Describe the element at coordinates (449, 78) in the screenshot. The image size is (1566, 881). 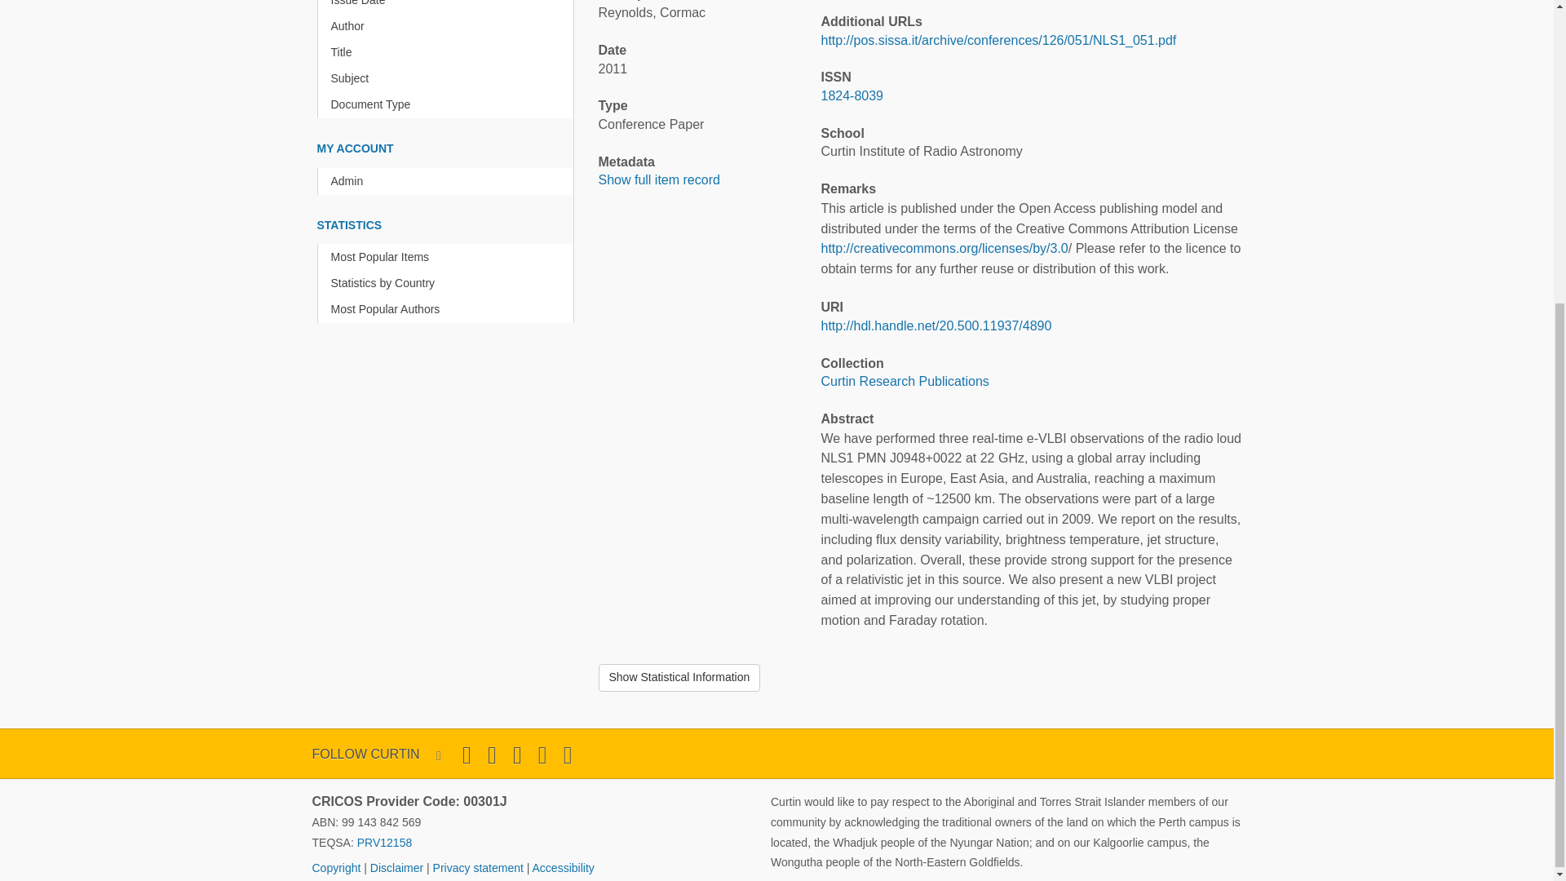
I see `Subject` at that location.